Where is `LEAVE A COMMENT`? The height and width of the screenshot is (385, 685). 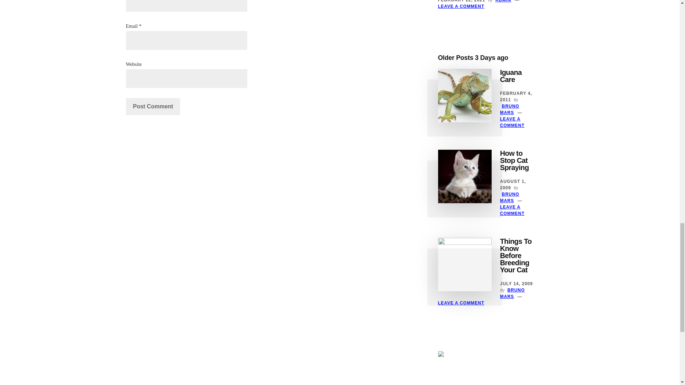
LEAVE A COMMENT is located at coordinates (461, 6).